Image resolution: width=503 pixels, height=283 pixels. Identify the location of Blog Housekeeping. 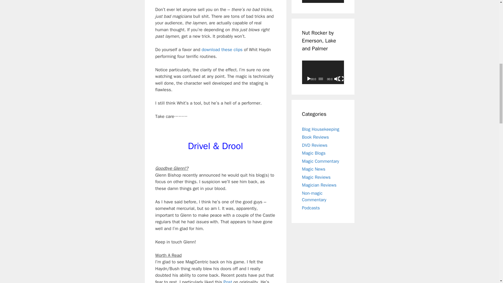
(320, 129).